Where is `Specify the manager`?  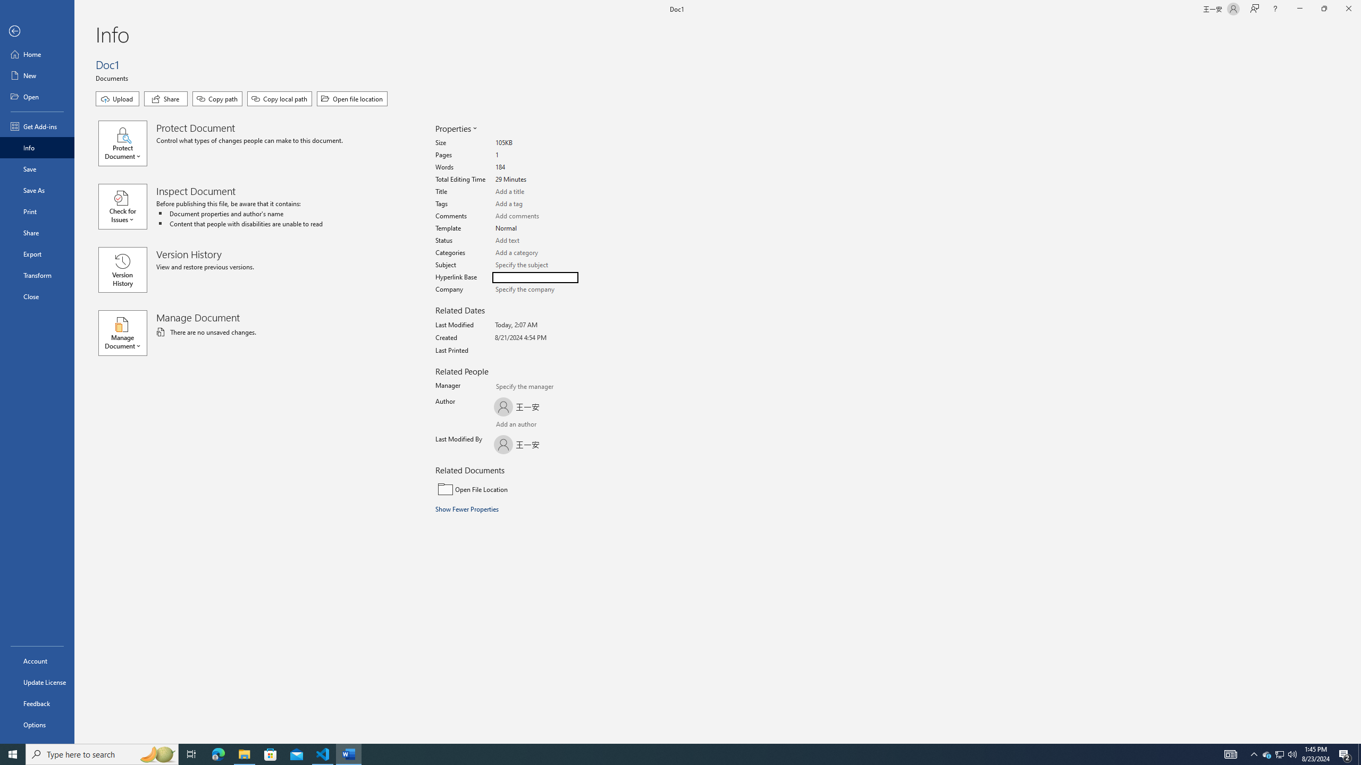 Specify the manager is located at coordinates (505, 388).